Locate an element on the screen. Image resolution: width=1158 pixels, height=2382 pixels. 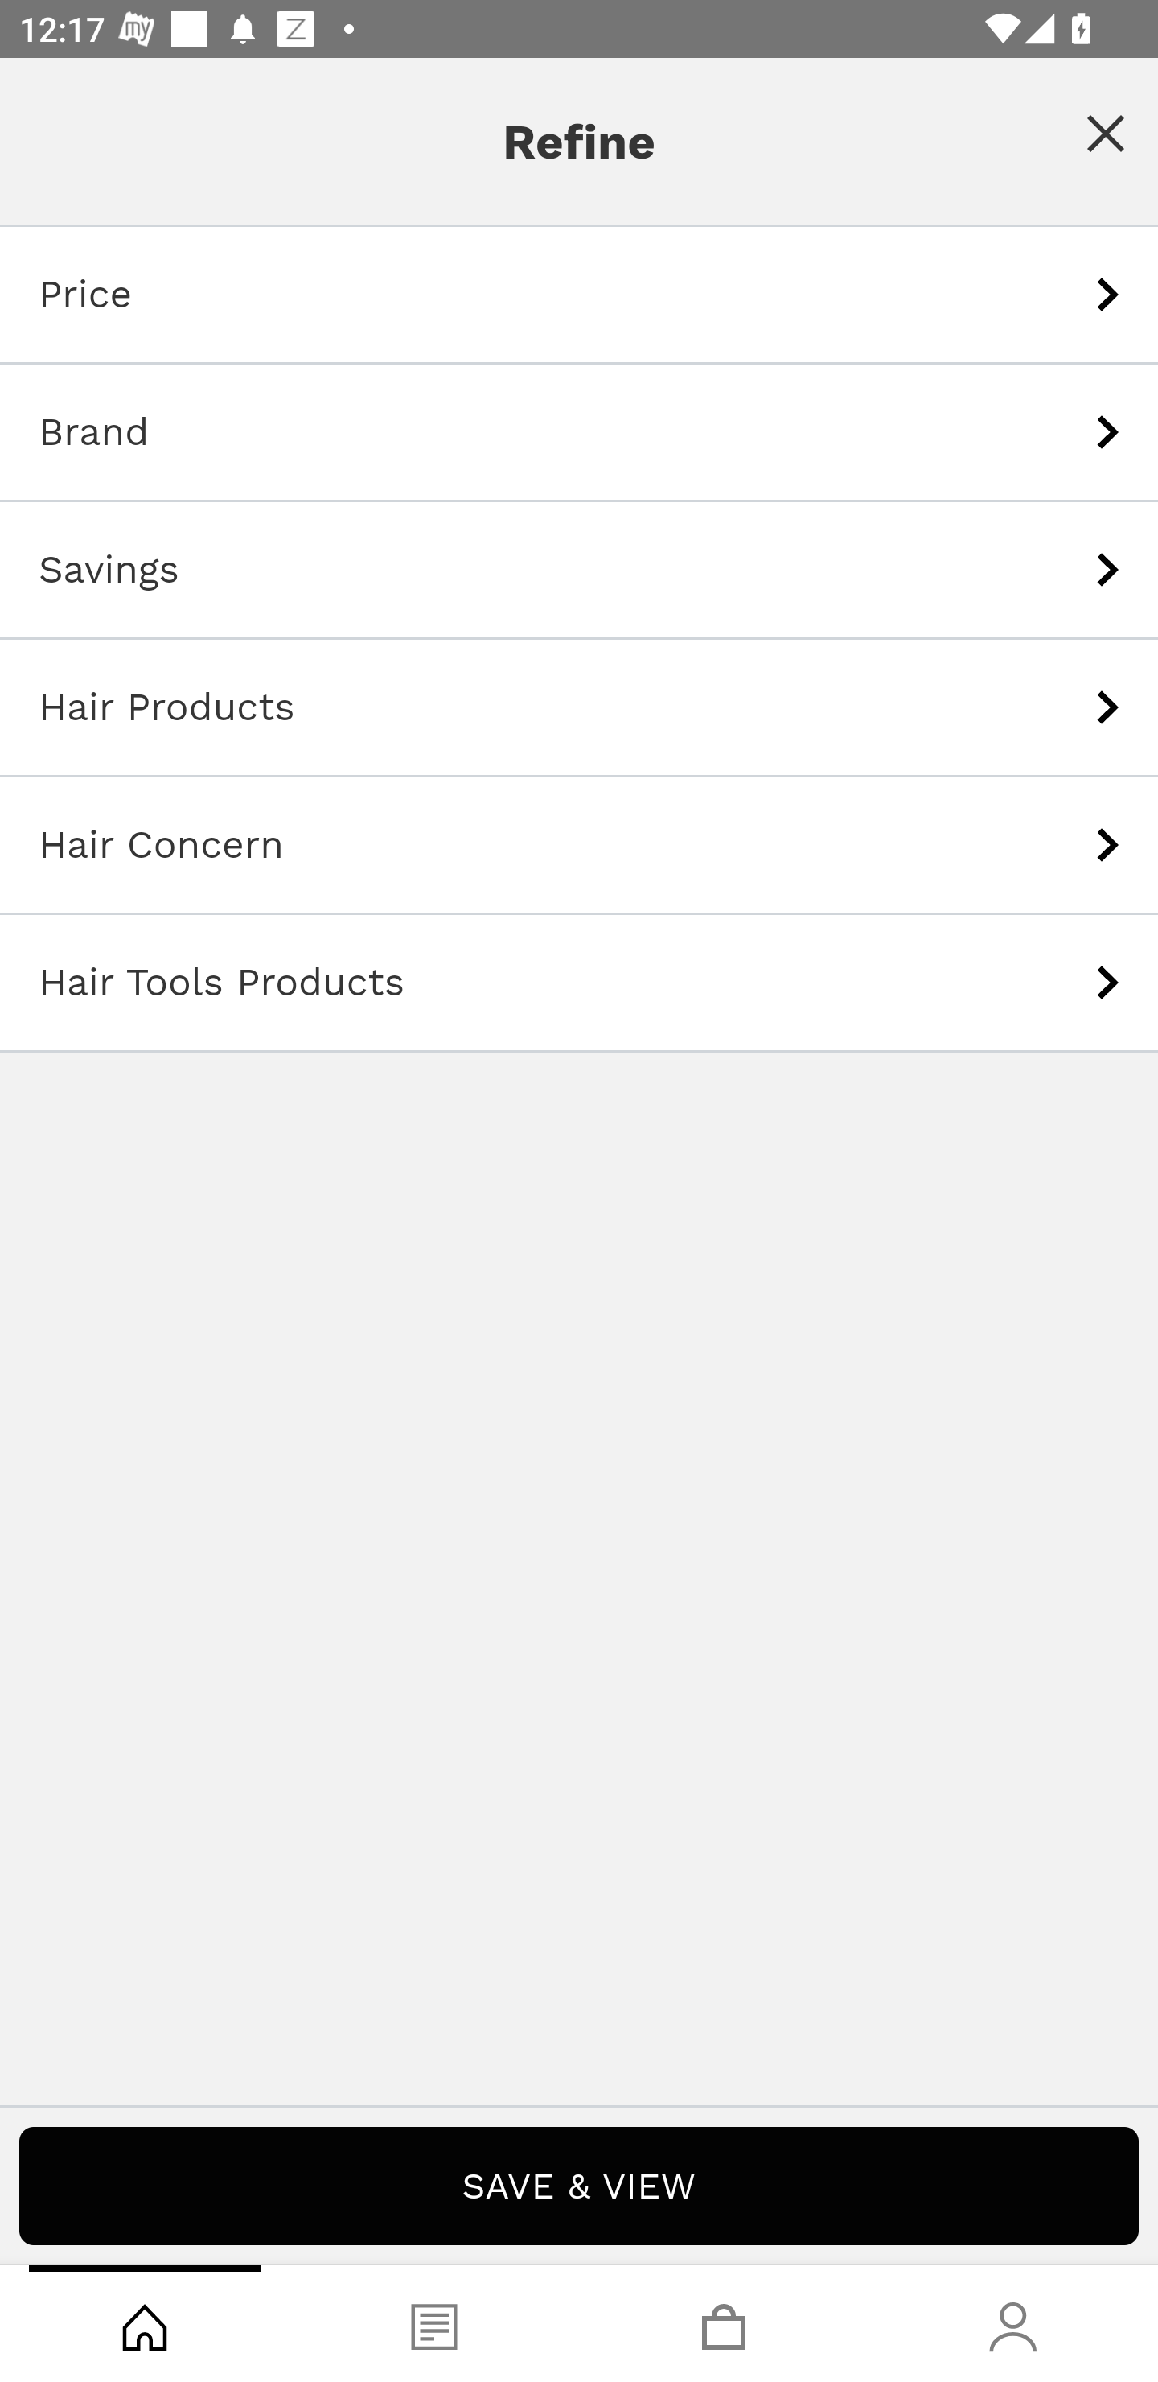
Basket, tab, 3 of 4 is located at coordinates (724, 2323).